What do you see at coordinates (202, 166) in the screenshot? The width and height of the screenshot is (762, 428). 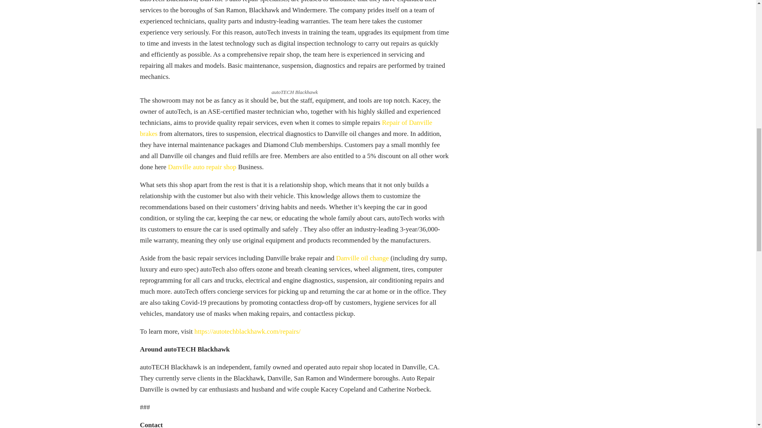 I see `Danville auto repair shop` at bounding box center [202, 166].